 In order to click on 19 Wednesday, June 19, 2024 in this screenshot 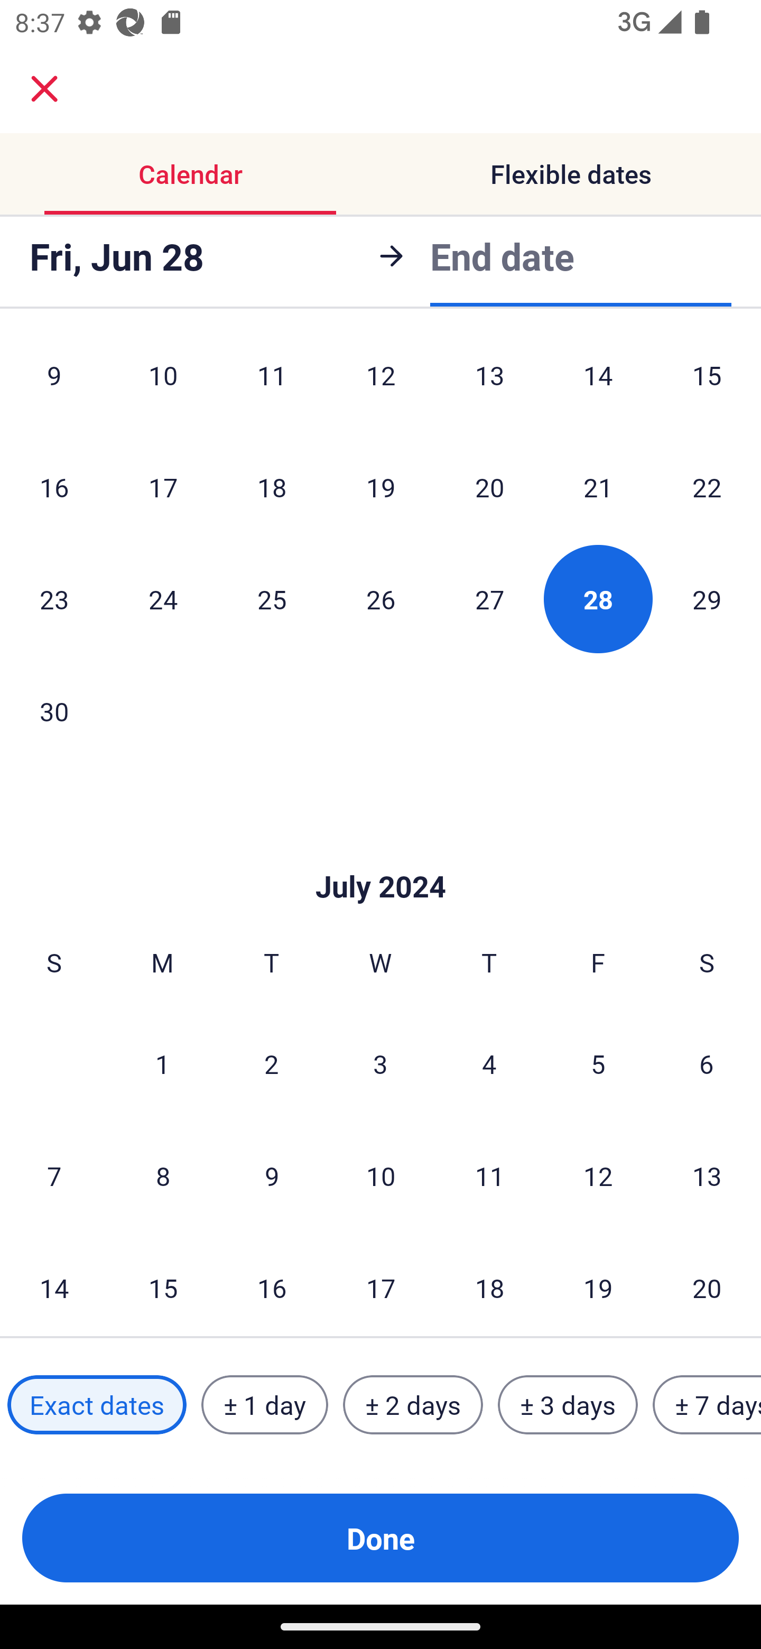, I will do `click(380, 486)`.